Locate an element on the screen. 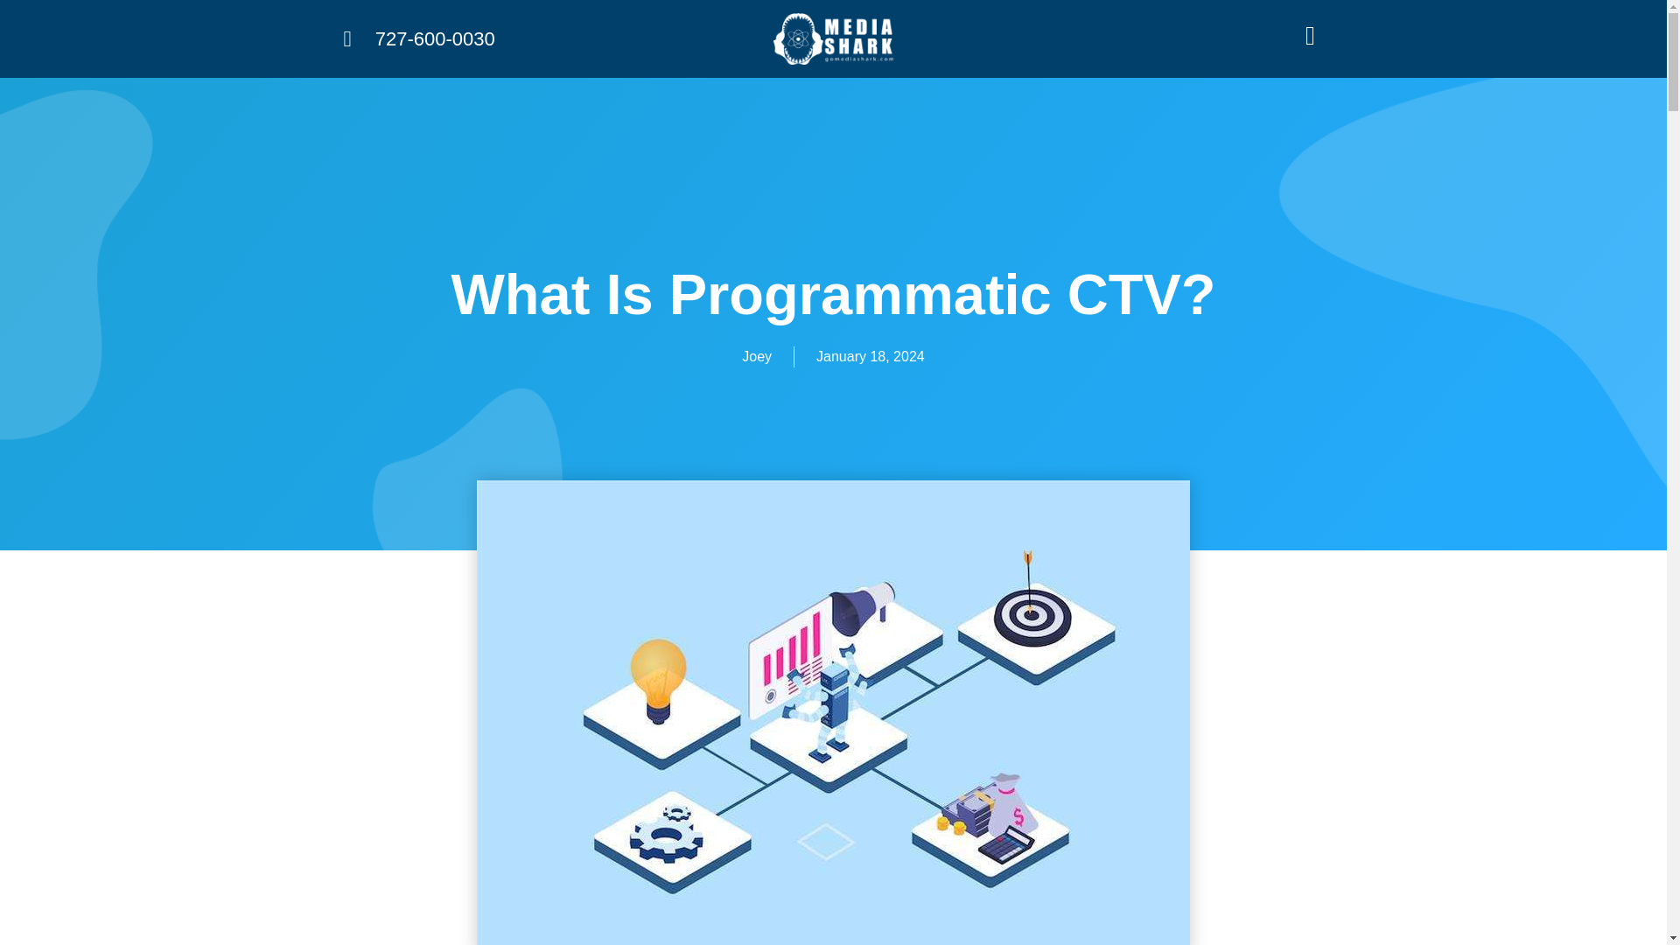 Image resolution: width=1680 pixels, height=945 pixels. Joey is located at coordinates (756, 357).